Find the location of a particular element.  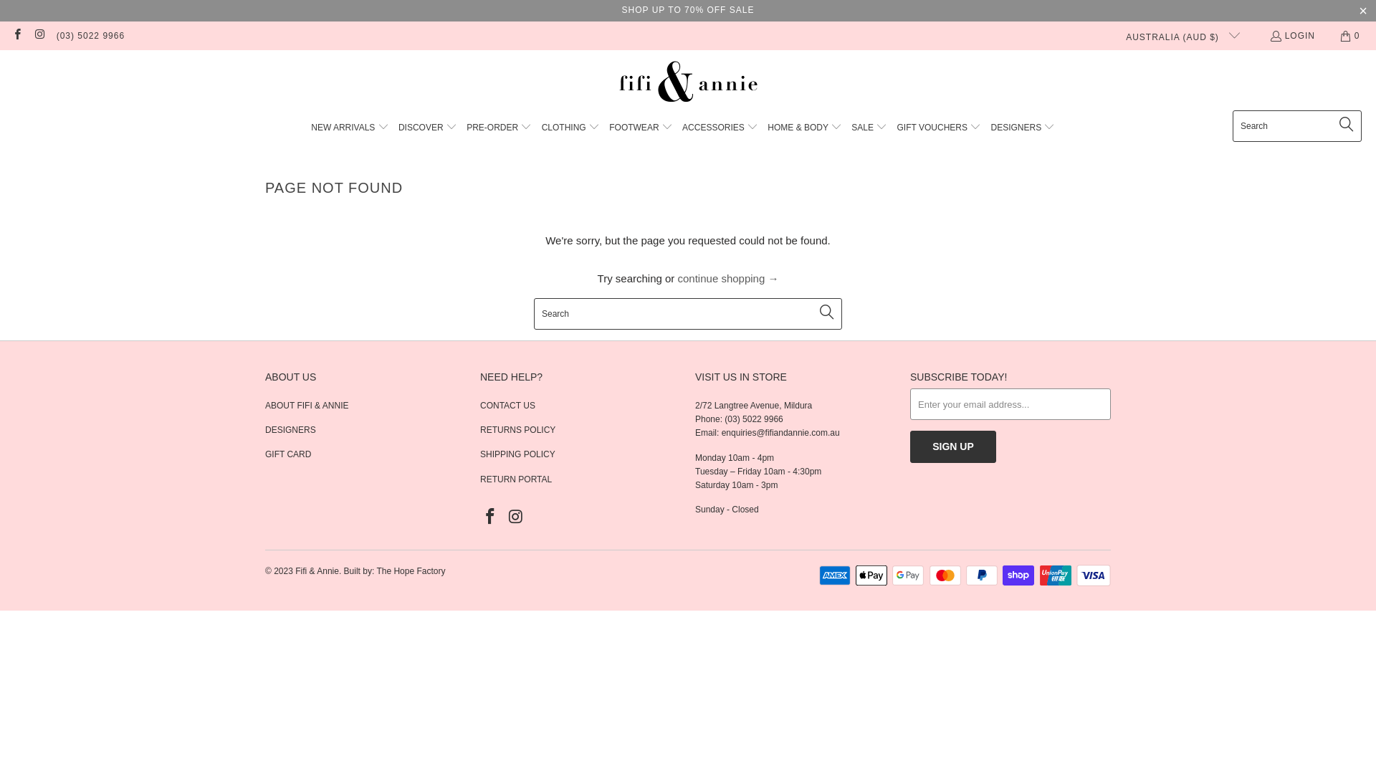

Fifi & Annie on Facebook is located at coordinates (491, 517).